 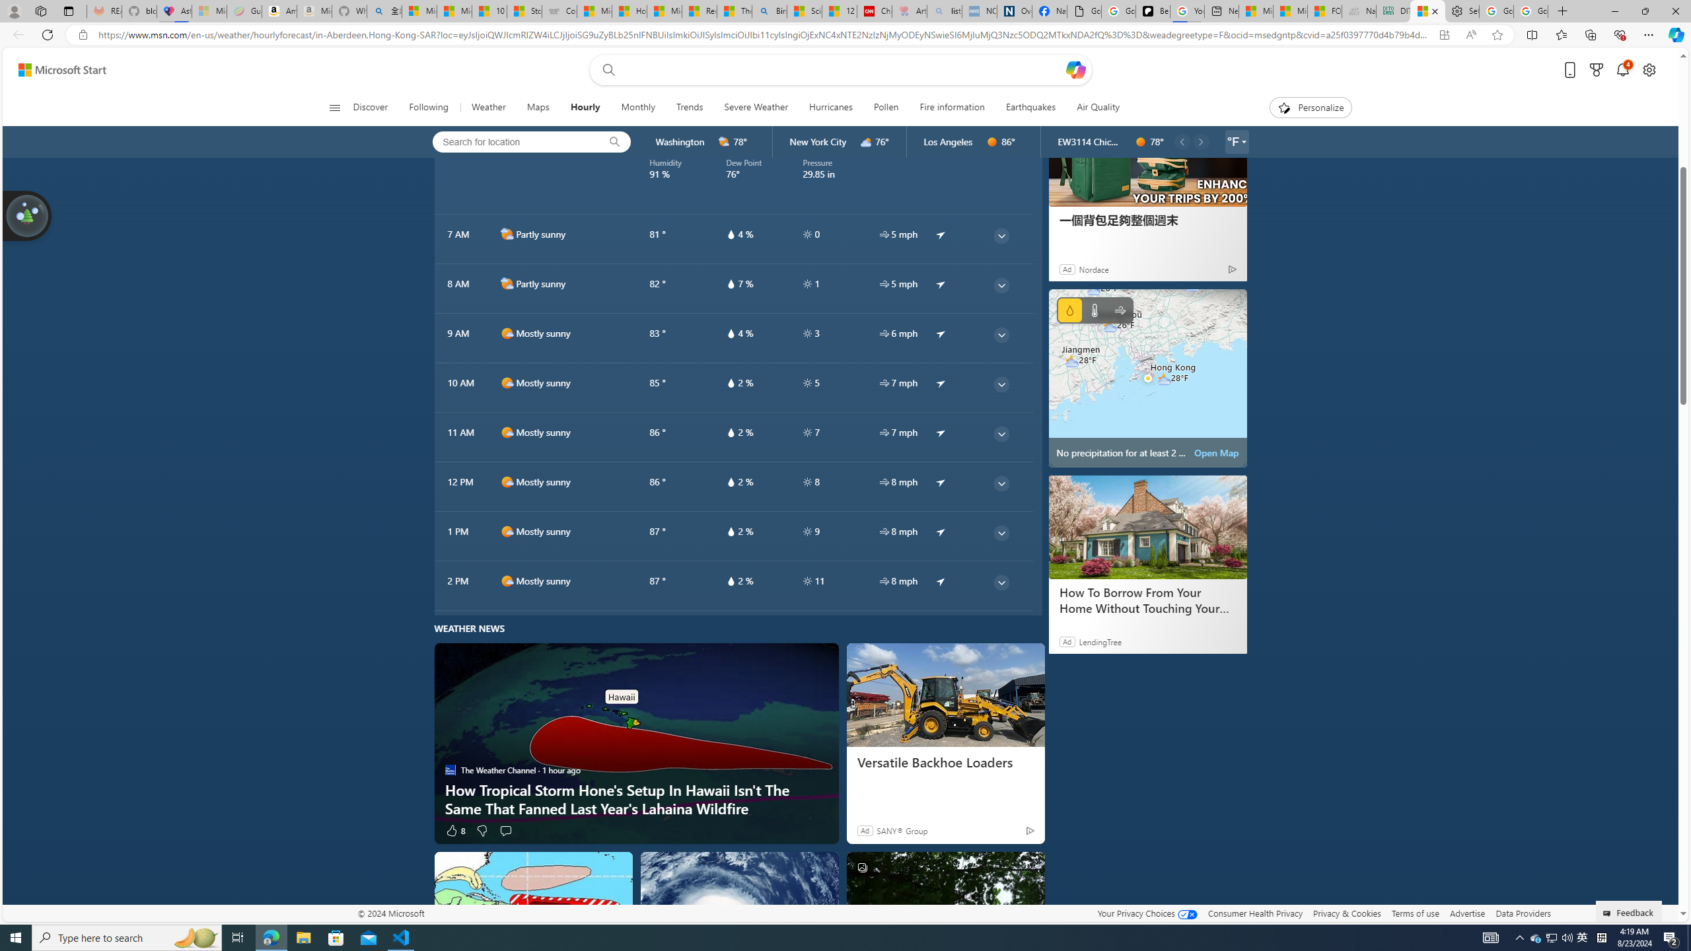 What do you see at coordinates (1624, 70) in the screenshot?
I see `Notifications` at bounding box center [1624, 70].